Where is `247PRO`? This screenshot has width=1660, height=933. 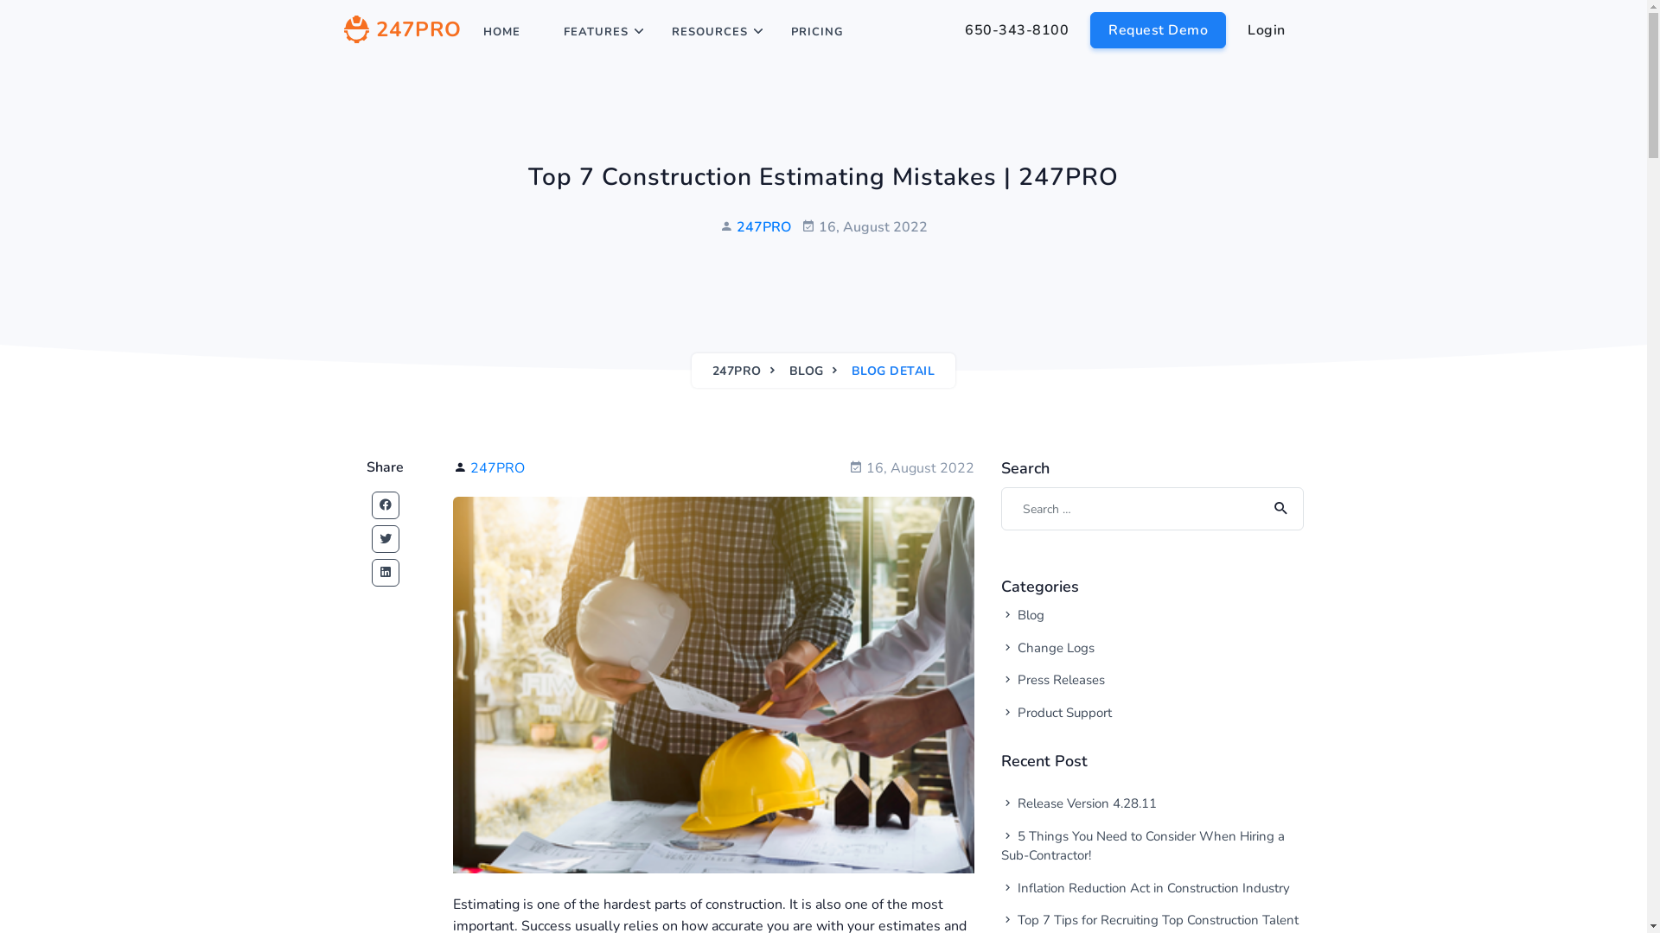 247PRO is located at coordinates (764, 227).